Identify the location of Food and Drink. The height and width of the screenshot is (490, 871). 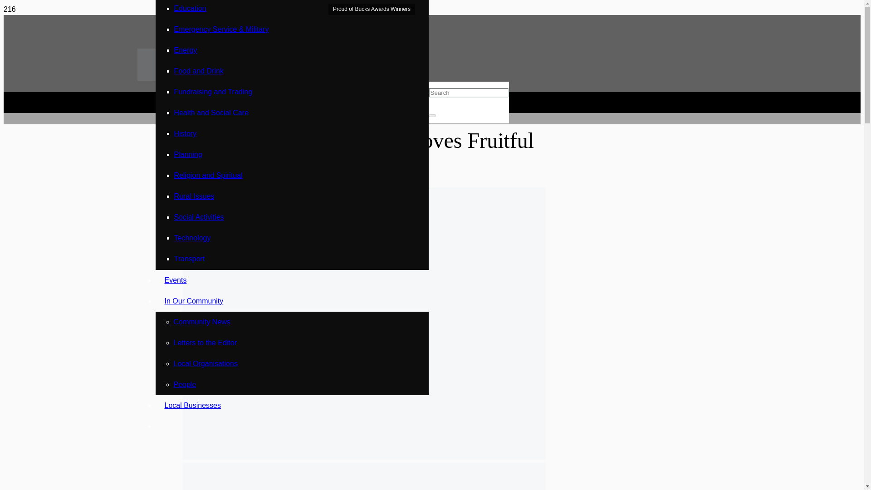
(199, 71).